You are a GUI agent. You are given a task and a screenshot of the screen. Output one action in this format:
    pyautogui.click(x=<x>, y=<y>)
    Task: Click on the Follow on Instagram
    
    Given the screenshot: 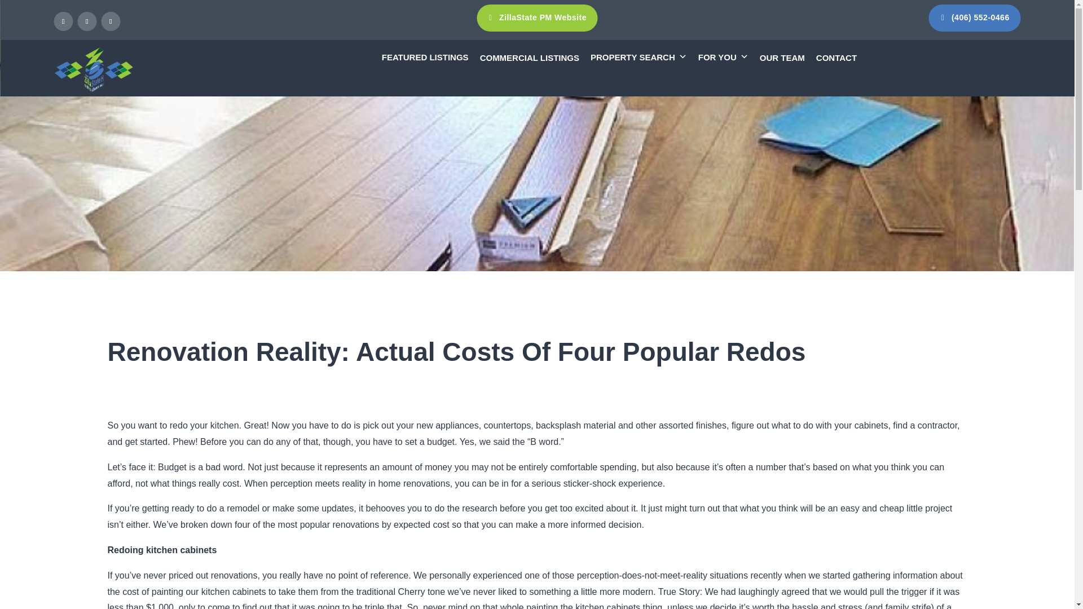 What is the action you would take?
    pyautogui.click(x=111, y=21)
    